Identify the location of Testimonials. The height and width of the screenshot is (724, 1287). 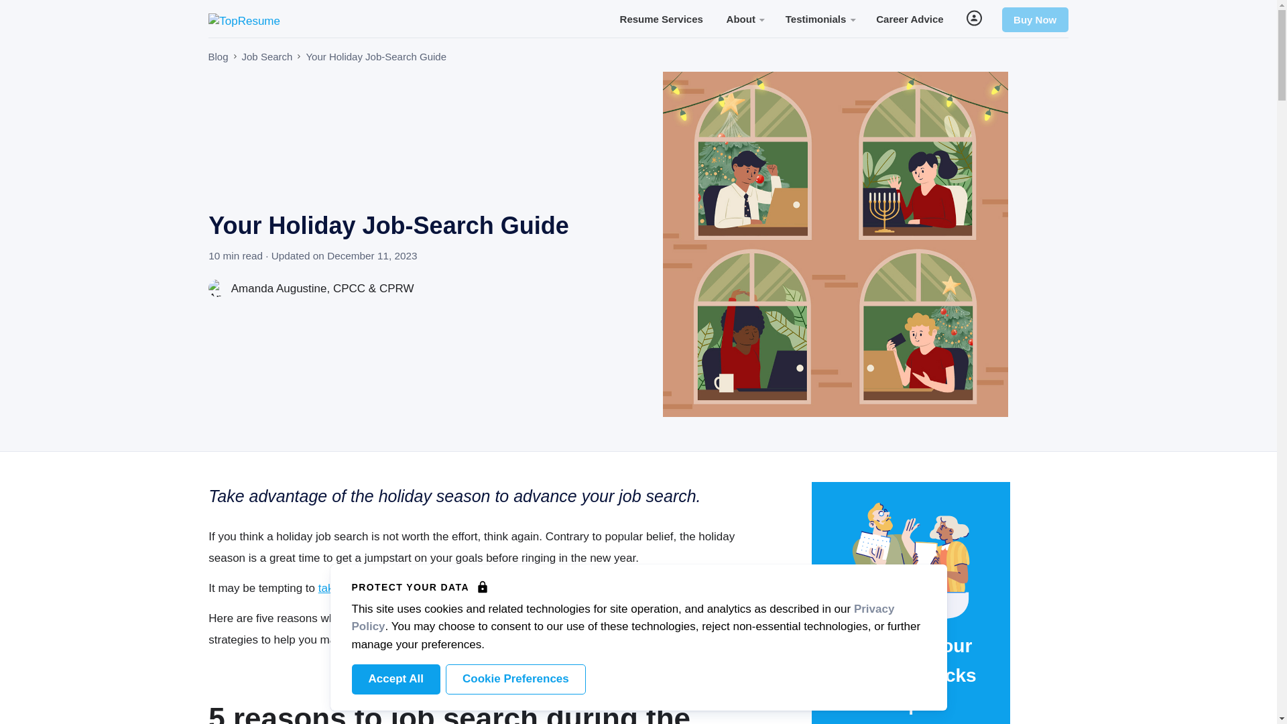
(819, 17).